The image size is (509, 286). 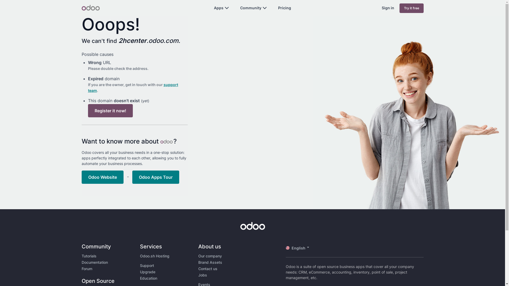 What do you see at coordinates (219, 8) in the screenshot?
I see `Apps` at bounding box center [219, 8].